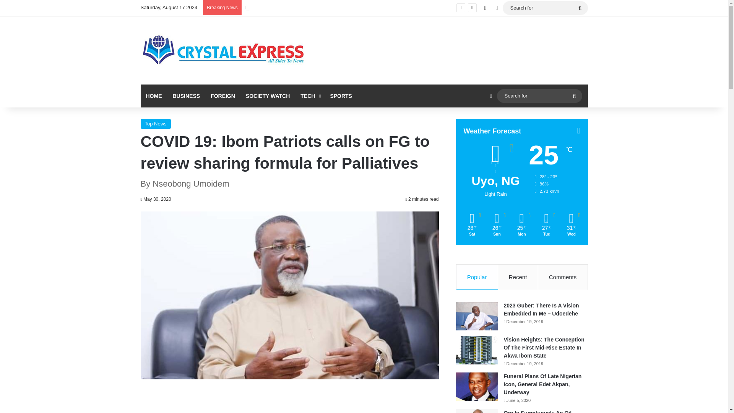 The height and width of the screenshot is (413, 734). I want to click on Search for, so click(539, 96).